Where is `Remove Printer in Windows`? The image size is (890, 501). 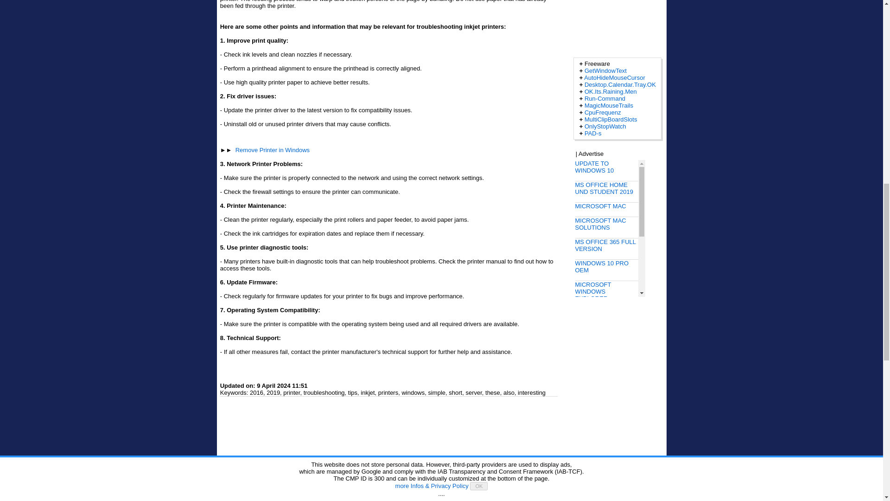
Remove Printer in Windows is located at coordinates (273, 150).